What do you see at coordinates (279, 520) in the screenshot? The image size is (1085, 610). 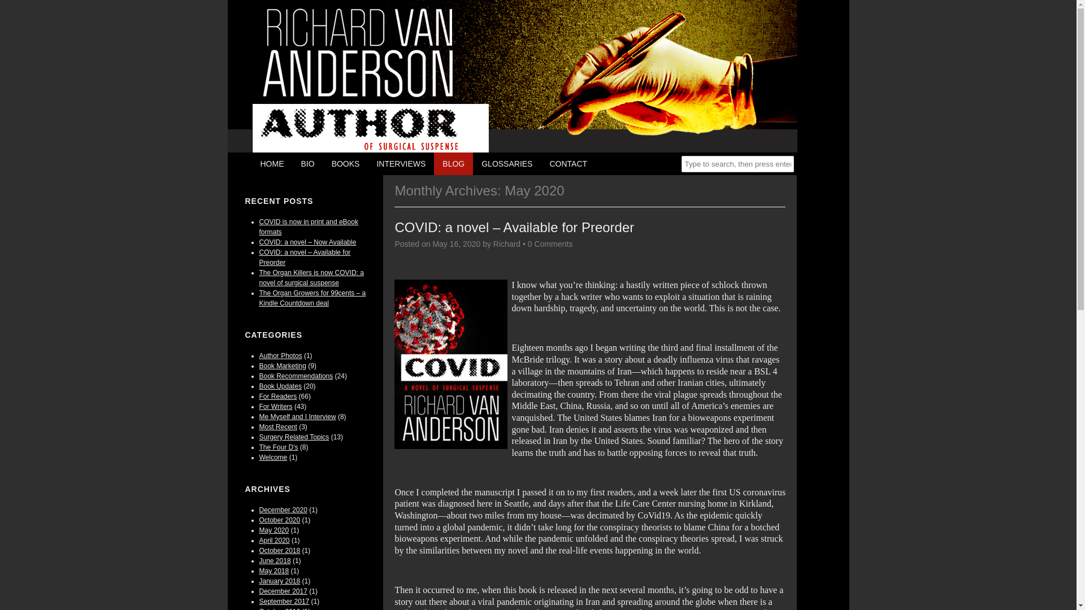 I see `October 2020` at bounding box center [279, 520].